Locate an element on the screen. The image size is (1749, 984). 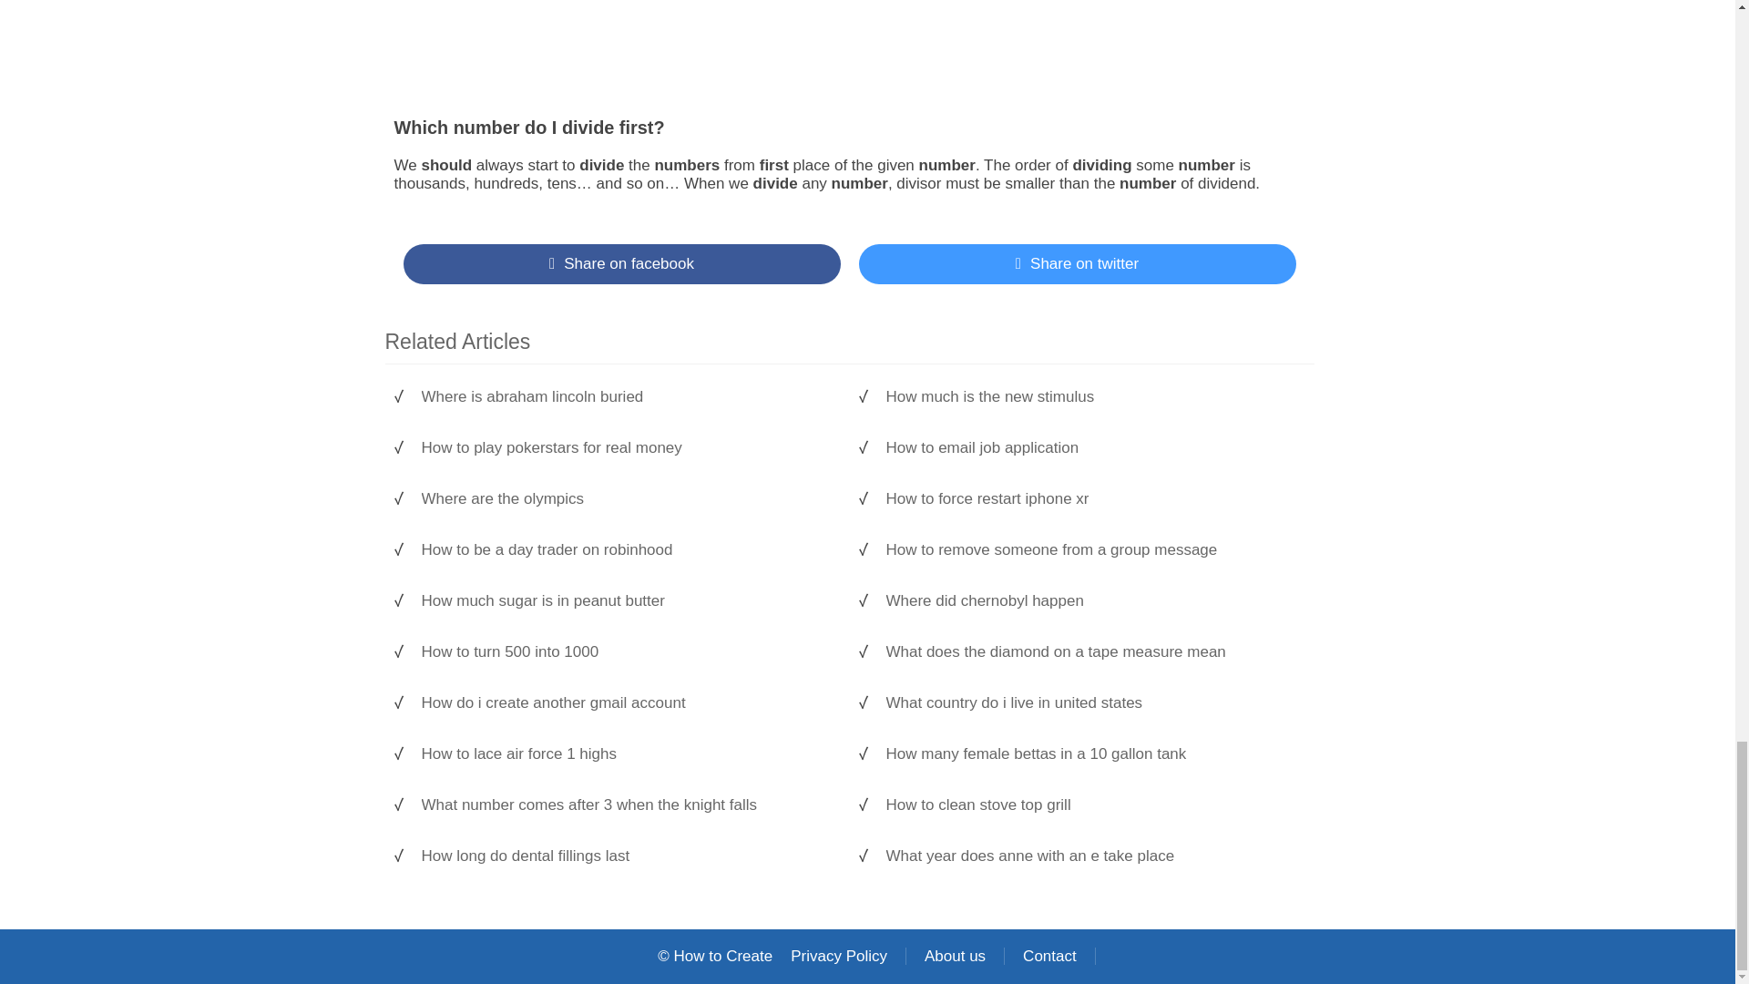
Contact is located at coordinates (1049, 957).